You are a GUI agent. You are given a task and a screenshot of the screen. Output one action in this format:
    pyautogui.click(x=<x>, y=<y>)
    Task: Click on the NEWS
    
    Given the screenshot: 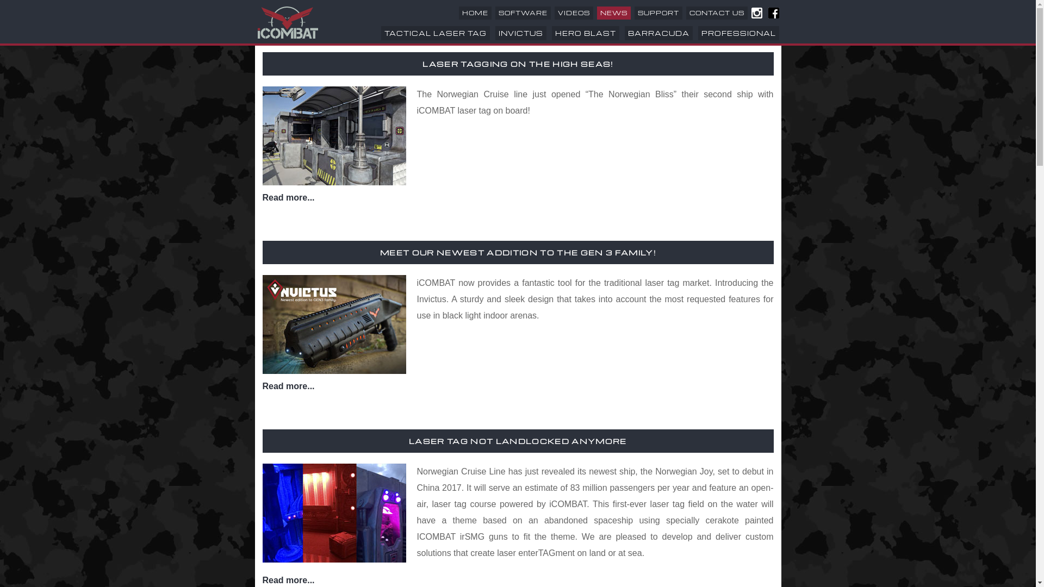 What is the action you would take?
    pyautogui.click(x=614, y=13)
    